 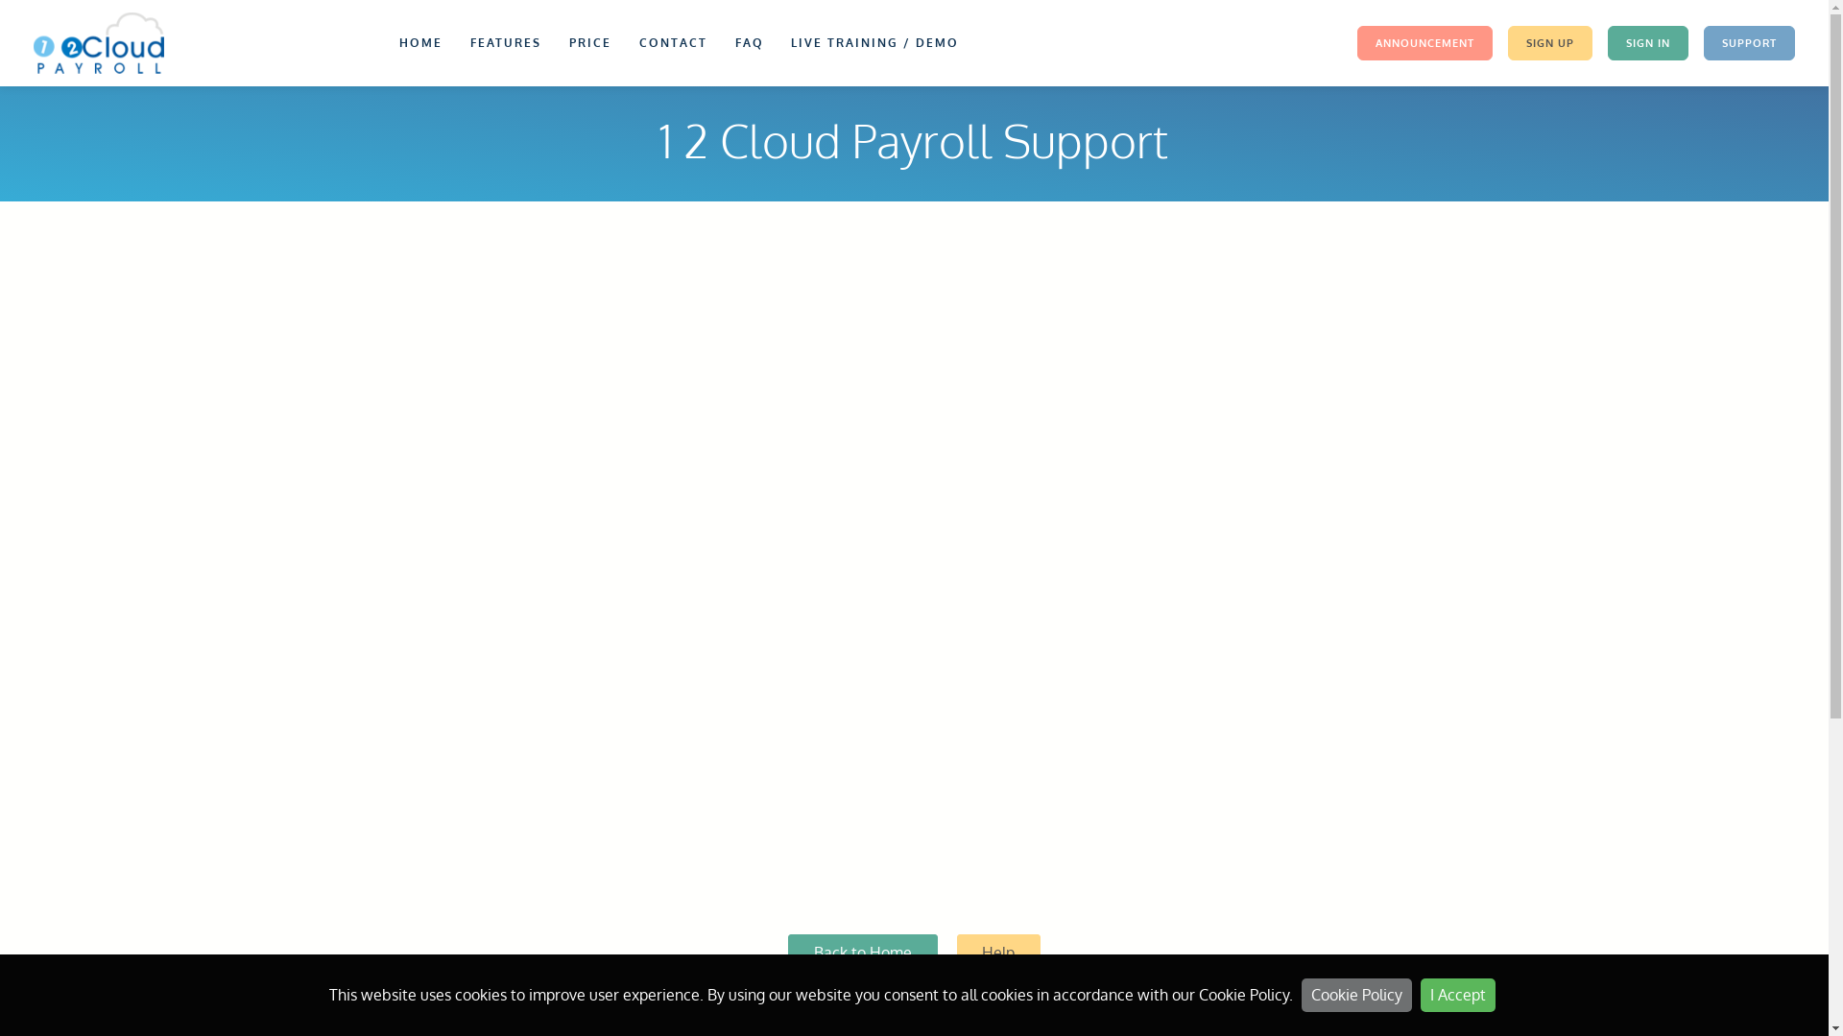 I want to click on FAQ, so click(x=750, y=43).